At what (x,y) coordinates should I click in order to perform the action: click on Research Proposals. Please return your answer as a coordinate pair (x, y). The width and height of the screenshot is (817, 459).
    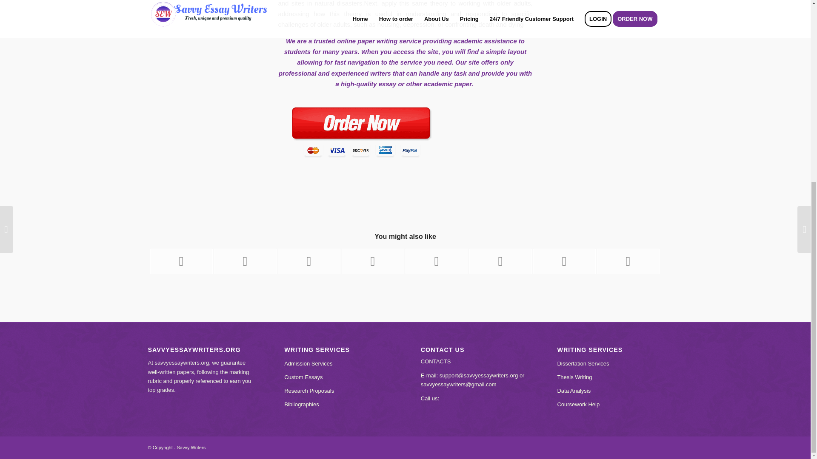
    Looking at the image, I should click on (309, 390).